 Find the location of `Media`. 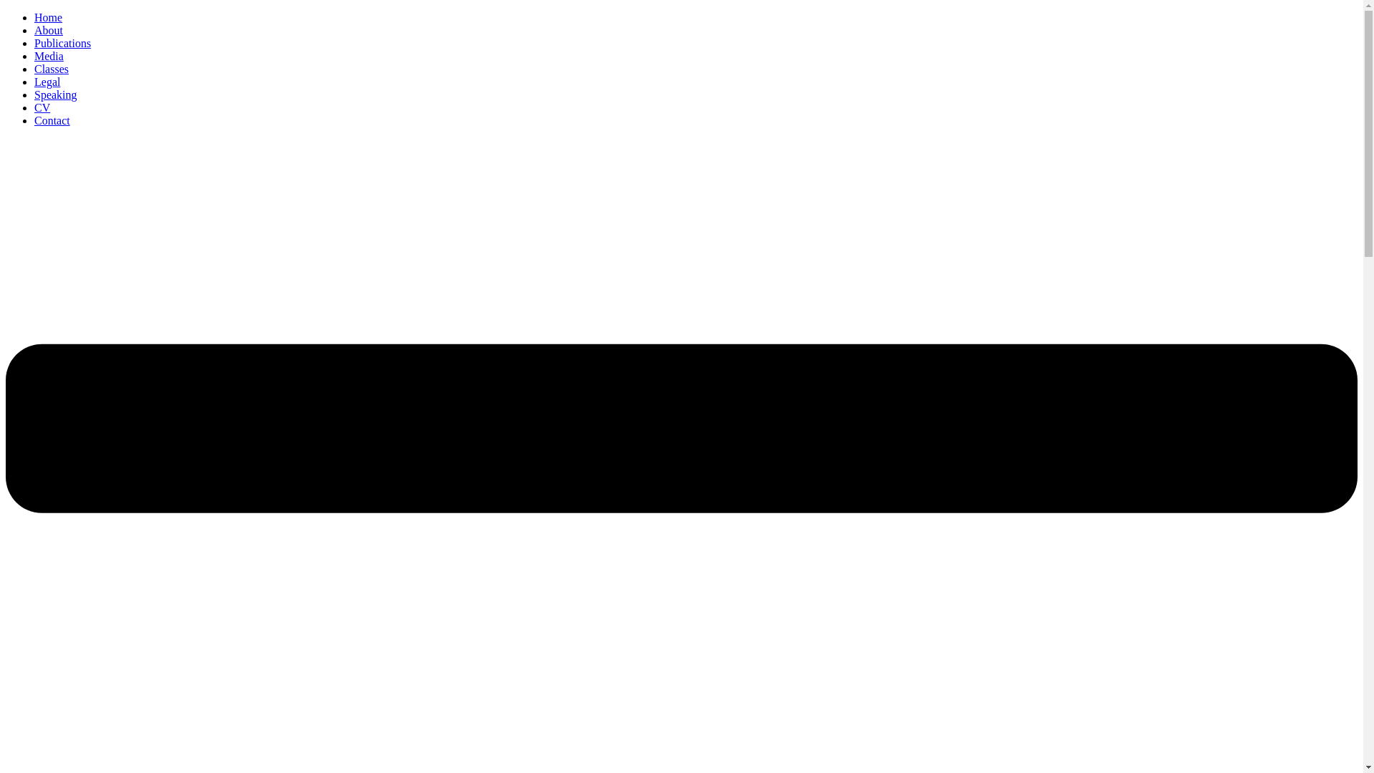

Media is located at coordinates (49, 56).